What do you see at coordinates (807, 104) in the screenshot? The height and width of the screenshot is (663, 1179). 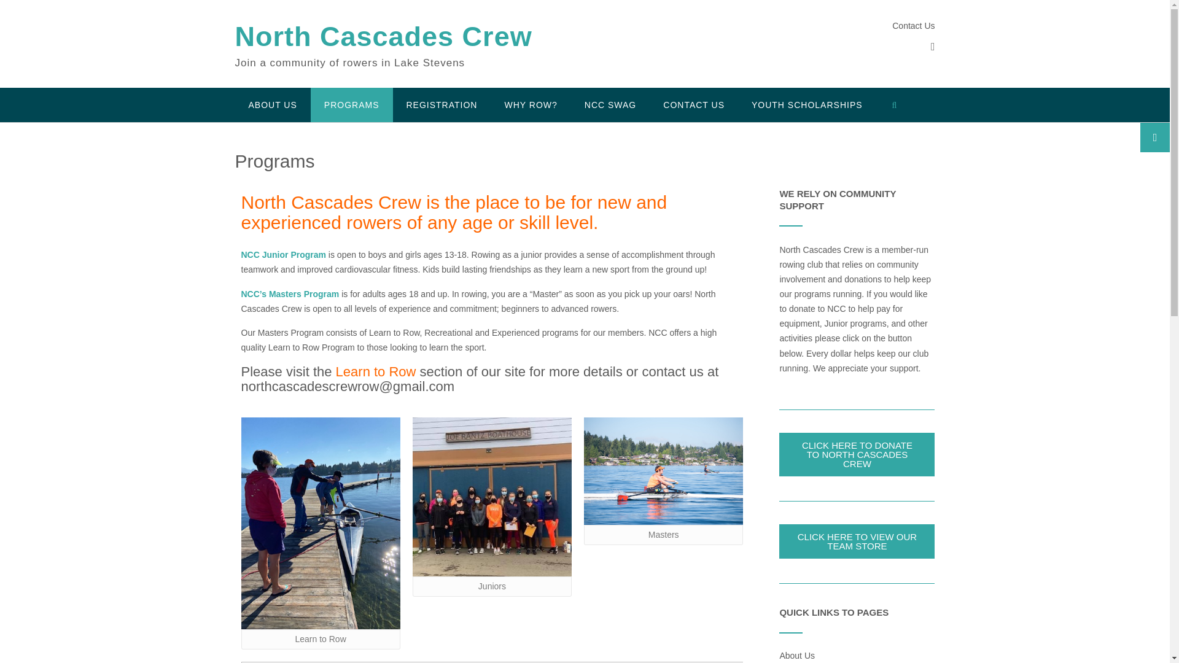 I see `YOUTH SCHOLARSHIPS` at bounding box center [807, 104].